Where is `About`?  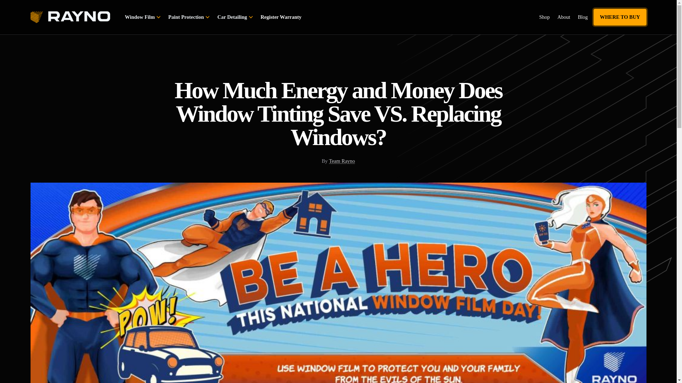 About is located at coordinates (563, 17).